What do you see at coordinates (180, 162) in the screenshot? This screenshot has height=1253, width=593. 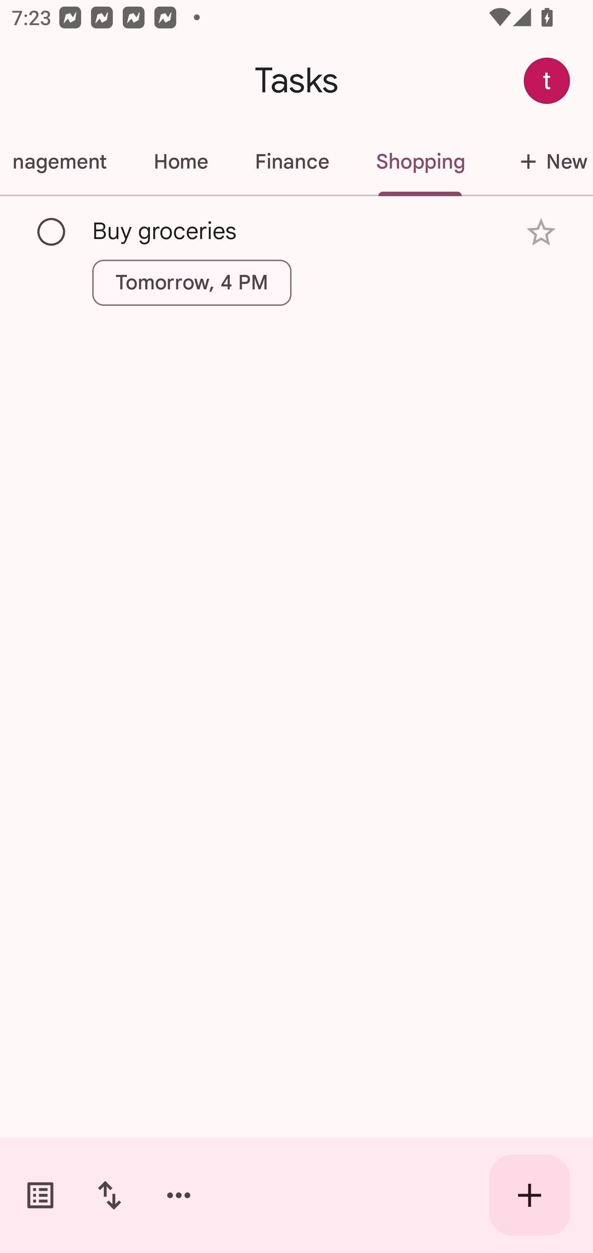 I see `Home` at bounding box center [180, 162].